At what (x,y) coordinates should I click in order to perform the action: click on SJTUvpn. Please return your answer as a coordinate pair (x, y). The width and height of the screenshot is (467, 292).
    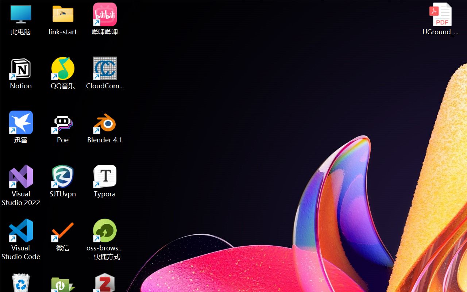
    Looking at the image, I should click on (63, 181).